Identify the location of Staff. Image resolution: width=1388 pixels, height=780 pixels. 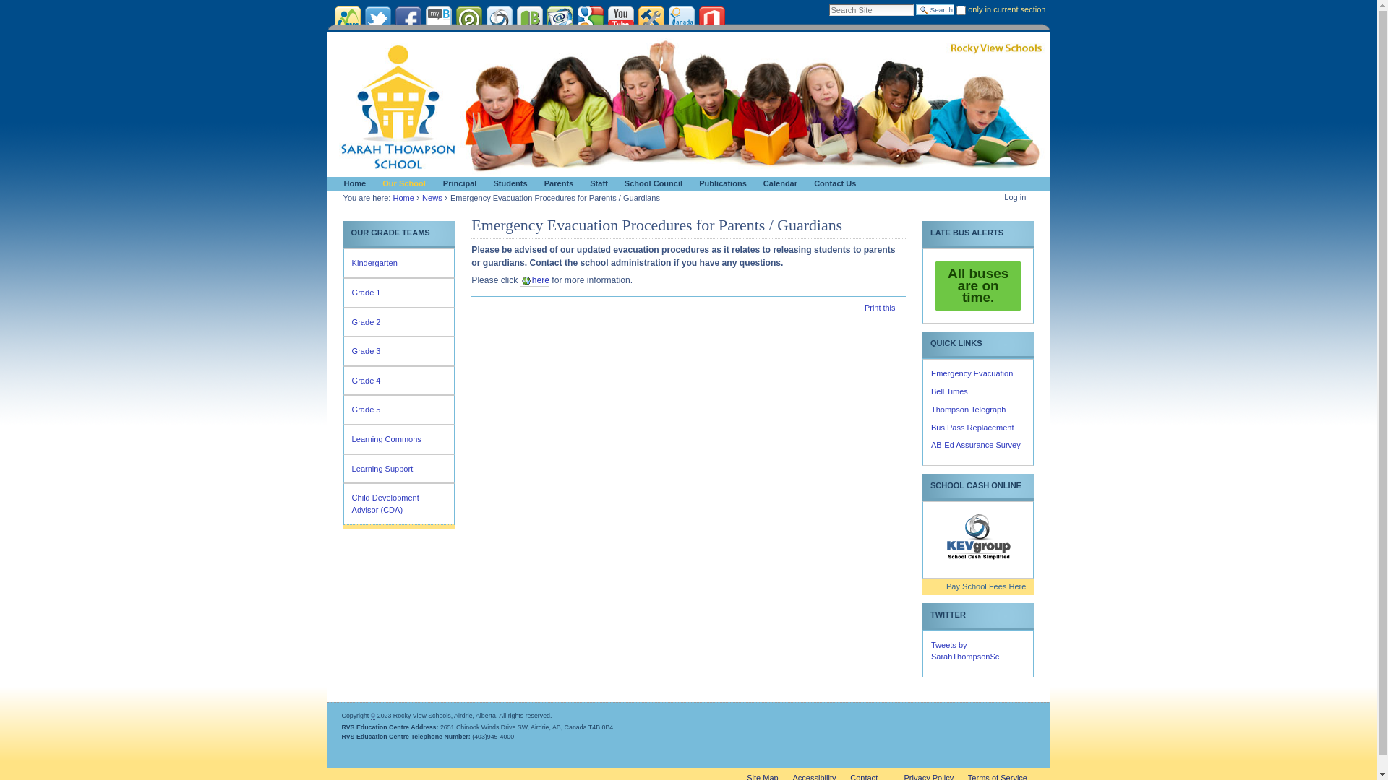
(596, 183).